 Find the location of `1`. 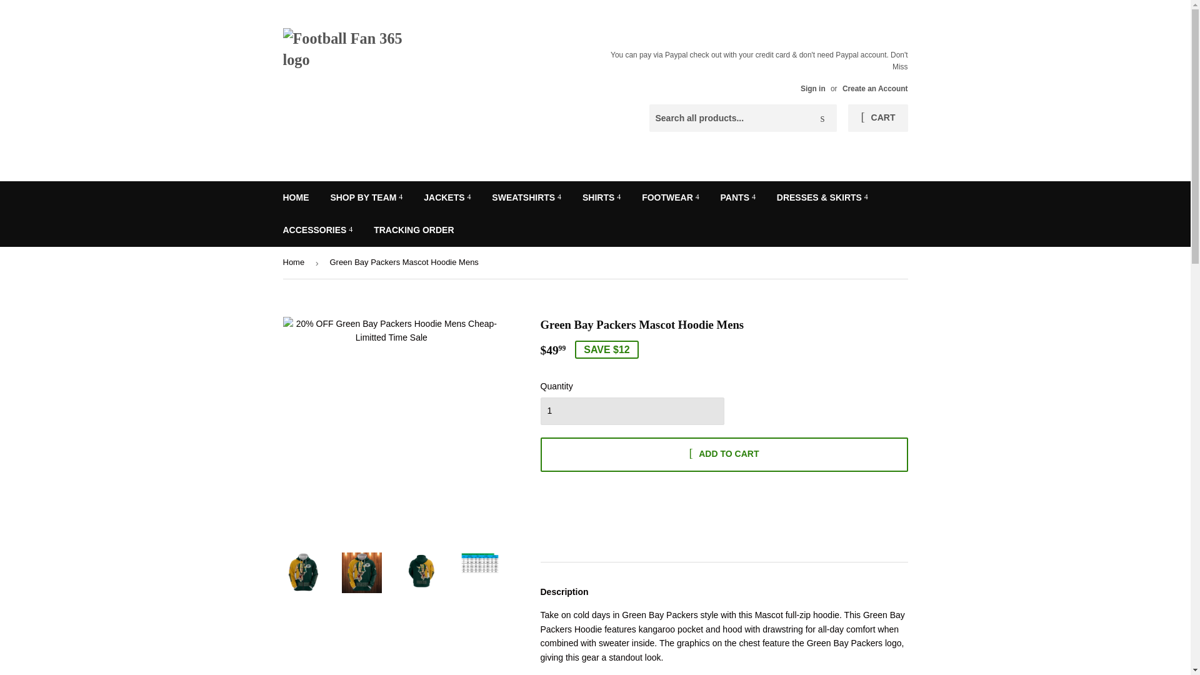

1 is located at coordinates (631, 411).